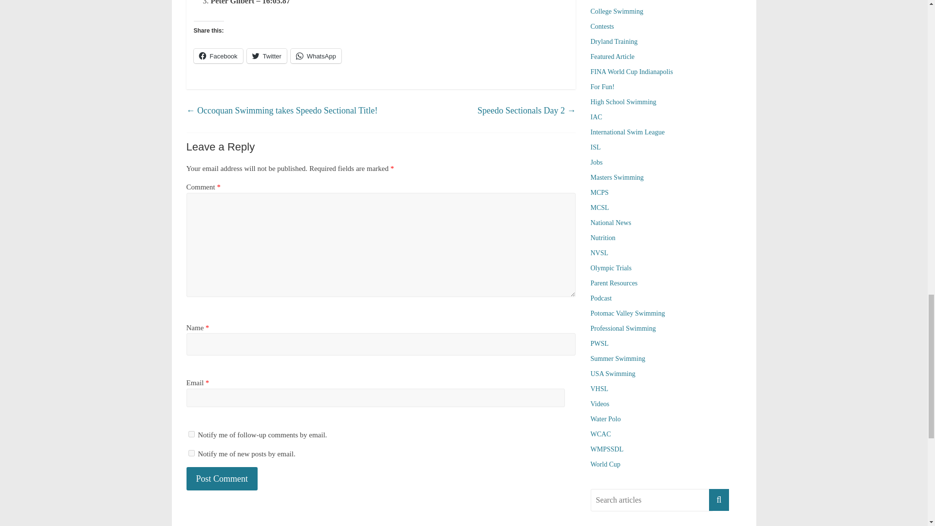 The image size is (935, 526). Describe the element at coordinates (316, 56) in the screenshot. I see `WhatsApp` at that location.